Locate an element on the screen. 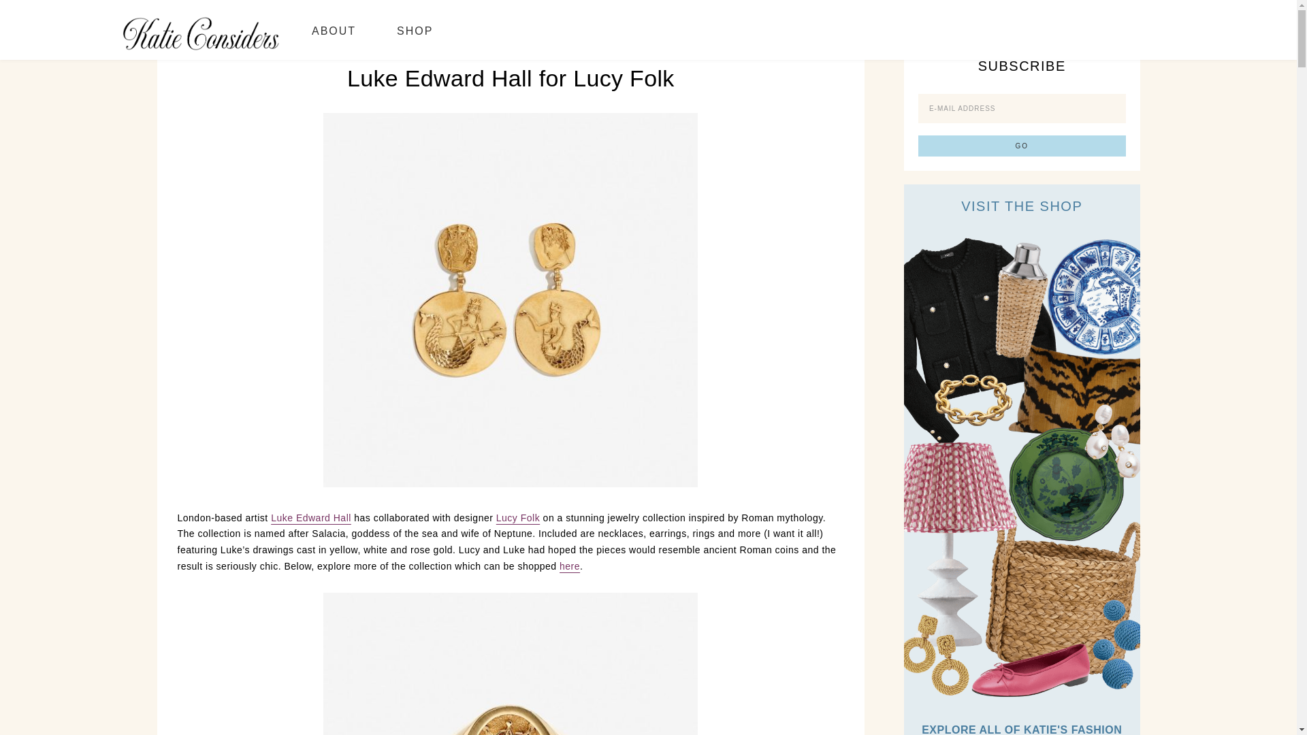 The height and width of the screenshot is (735, 1307). here is located at coordinates (569, 566).